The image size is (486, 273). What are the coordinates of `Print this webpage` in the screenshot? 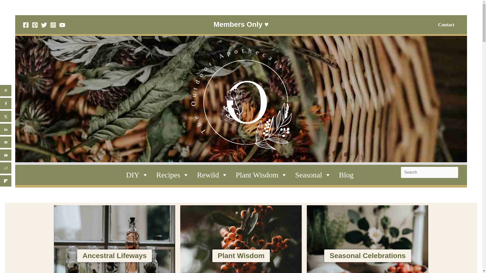 It's located at (6, 155).